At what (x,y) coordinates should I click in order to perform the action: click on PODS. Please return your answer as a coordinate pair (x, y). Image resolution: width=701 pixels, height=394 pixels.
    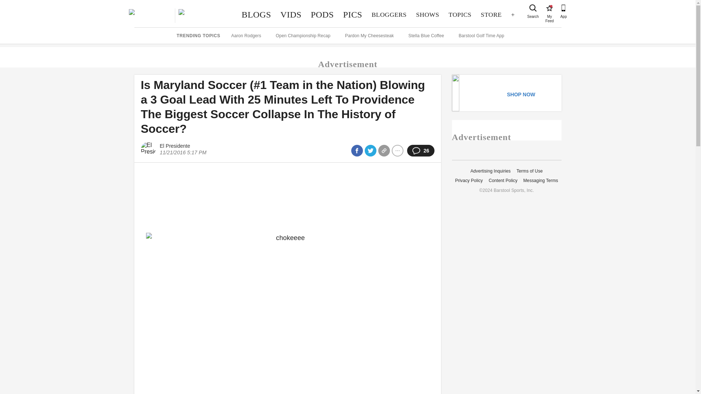
    Looking at the image, I should click on (322, 15).